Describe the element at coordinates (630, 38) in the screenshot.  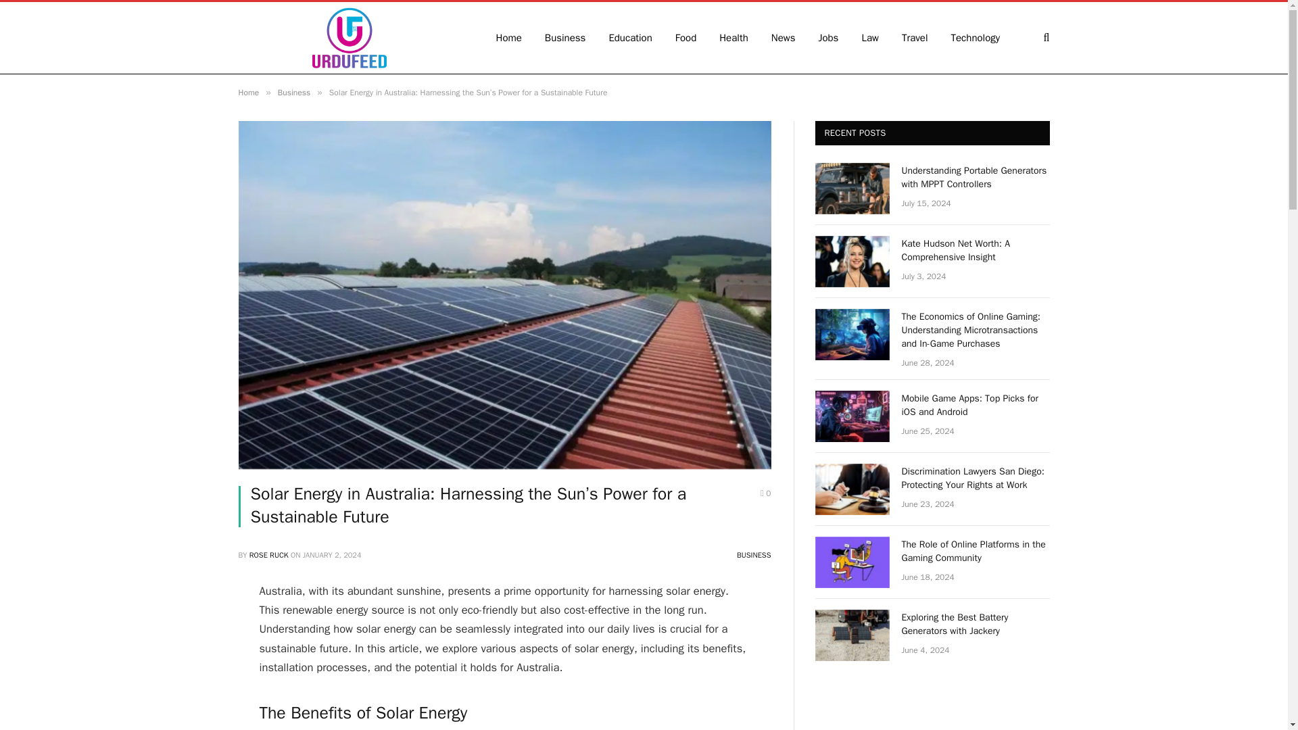
I see `Education` at that location.